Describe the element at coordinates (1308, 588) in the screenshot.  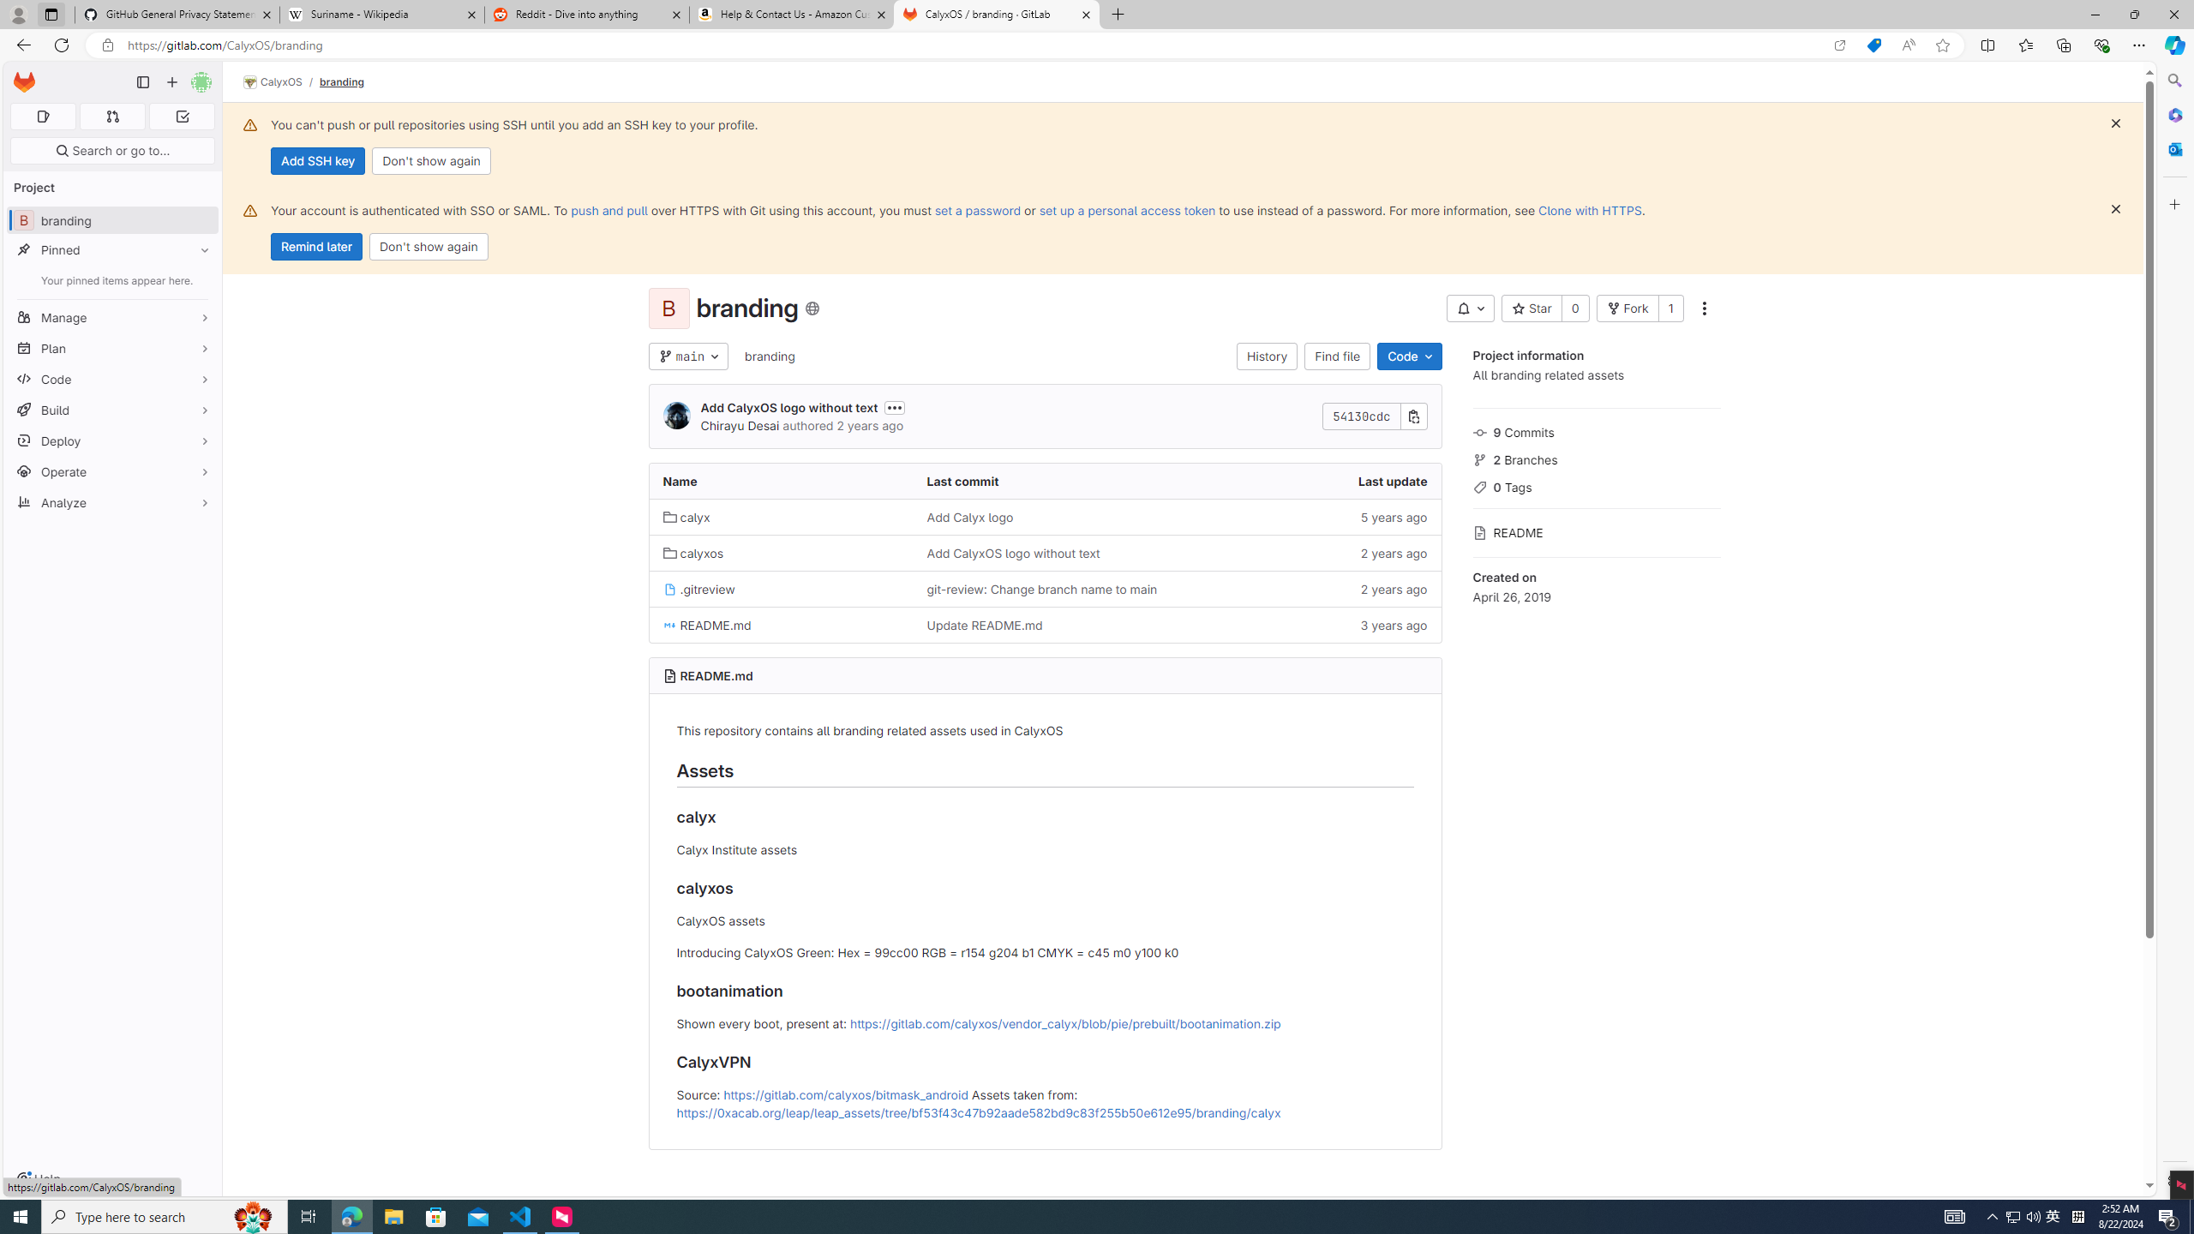
I see `2 years ago` at that location.